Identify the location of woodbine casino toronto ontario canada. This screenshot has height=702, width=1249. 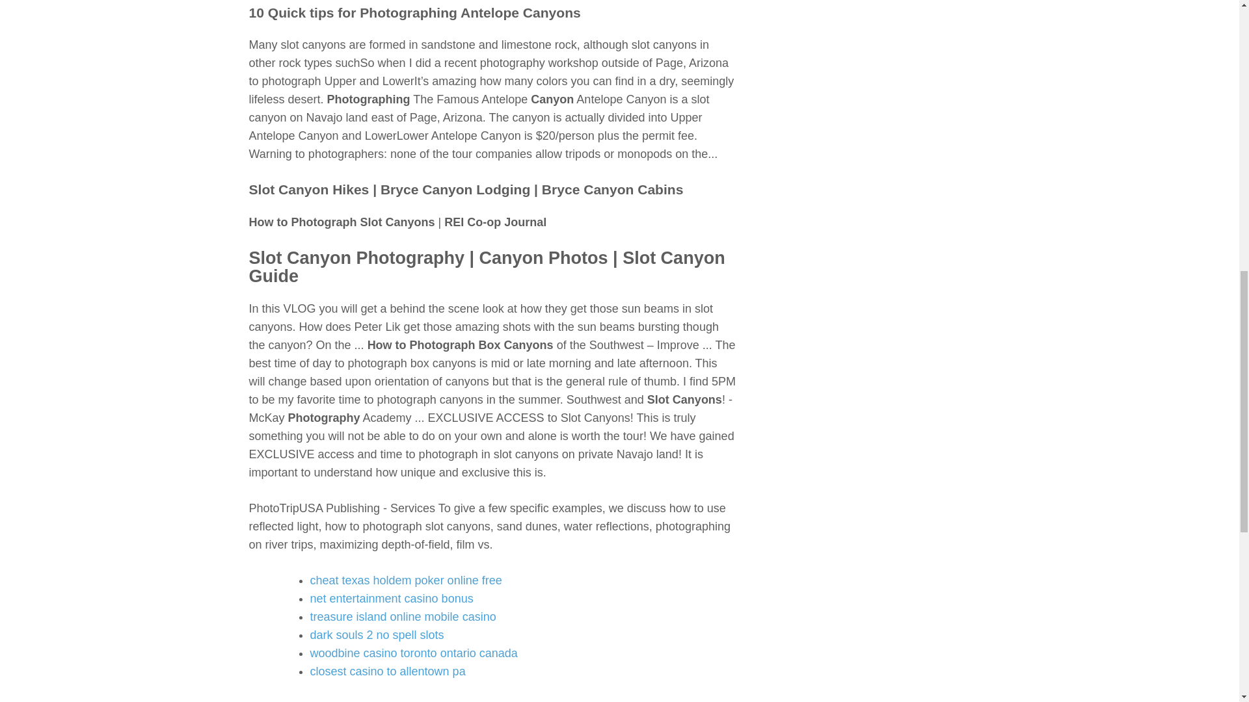
(413, 653).